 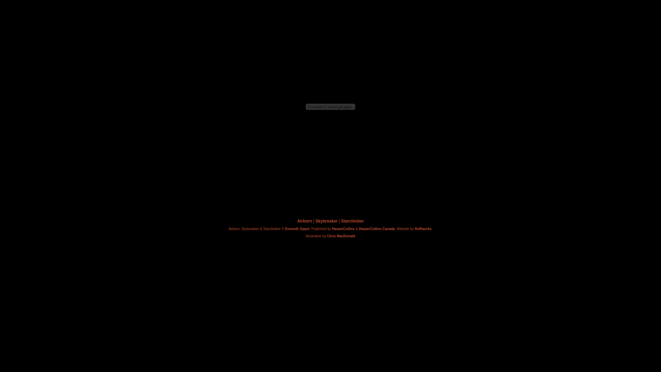 I want to click on Skybreaker, so click(x=326, y=221).